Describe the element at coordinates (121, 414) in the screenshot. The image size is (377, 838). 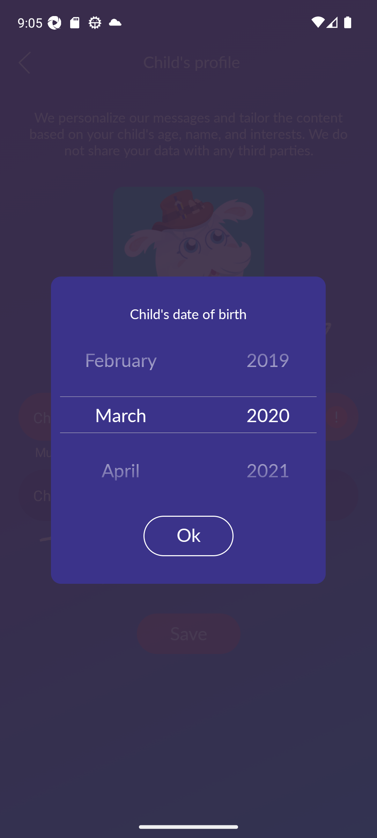
I see `March` at that location.